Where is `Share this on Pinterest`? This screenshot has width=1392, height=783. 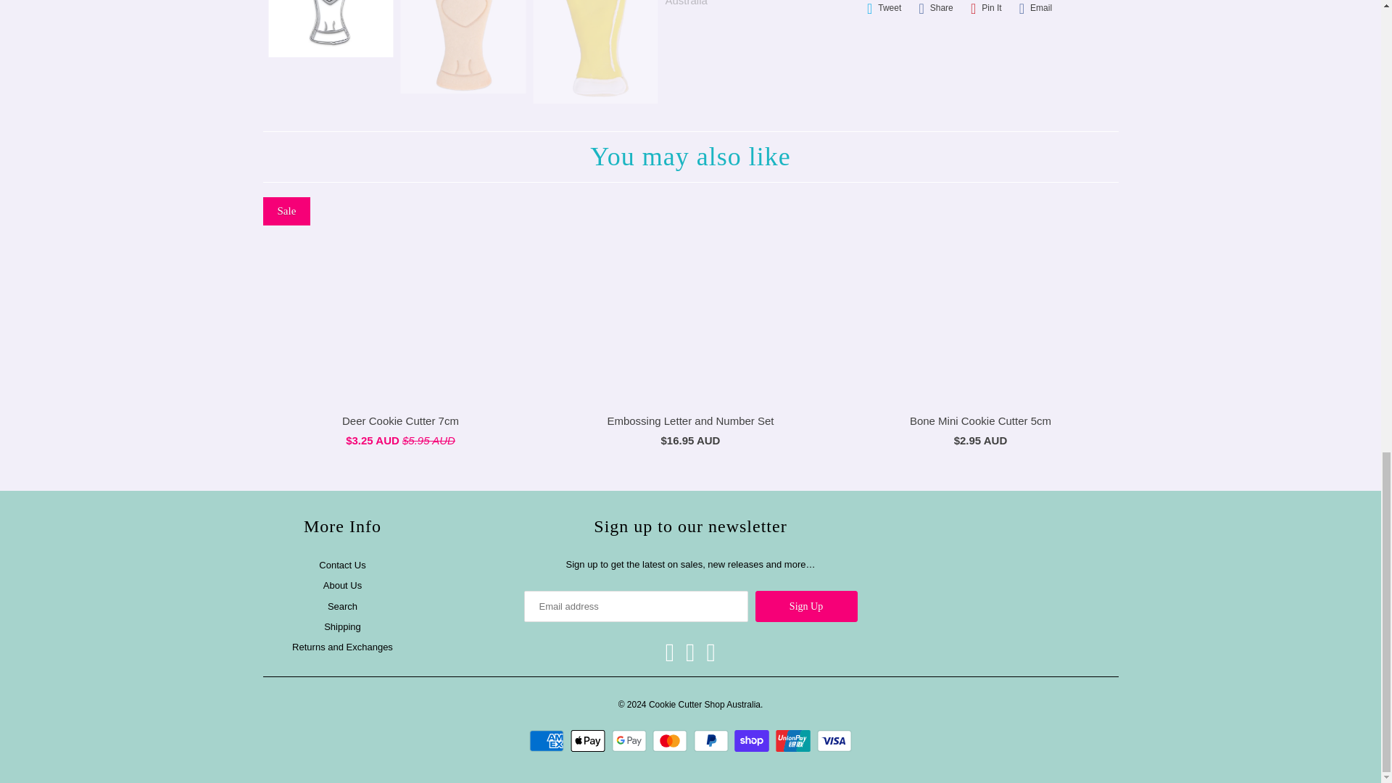 Share this on Pinterest is located at coordinates (986, 10).